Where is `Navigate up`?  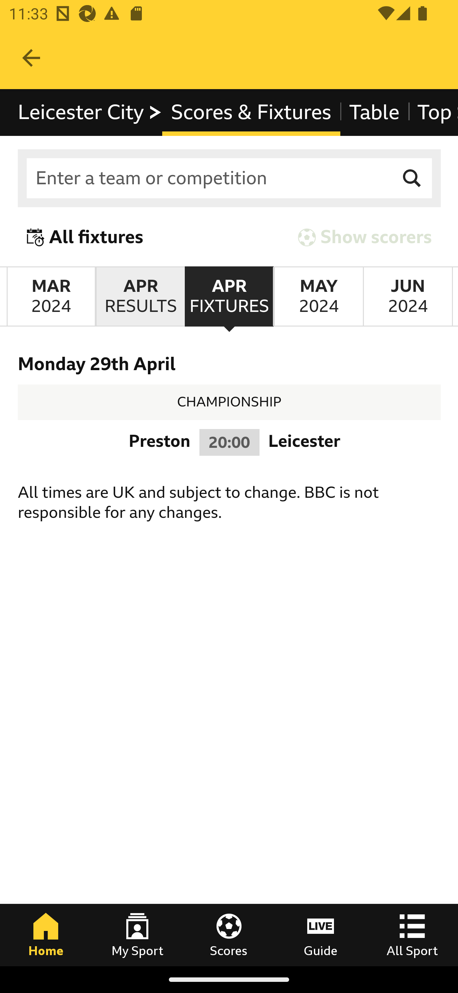 Navigate up is located at coordinates (31, 58).